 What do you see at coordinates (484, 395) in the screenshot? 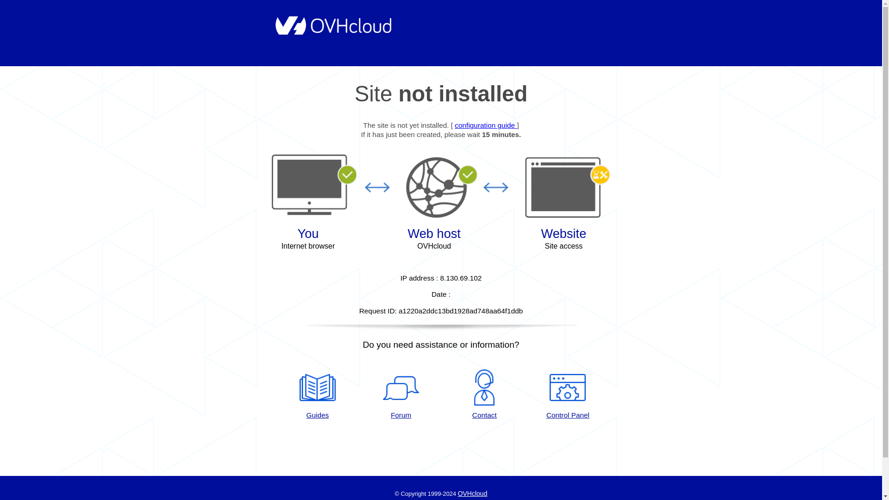
I see `Contact` at bounding box center [484, 395].